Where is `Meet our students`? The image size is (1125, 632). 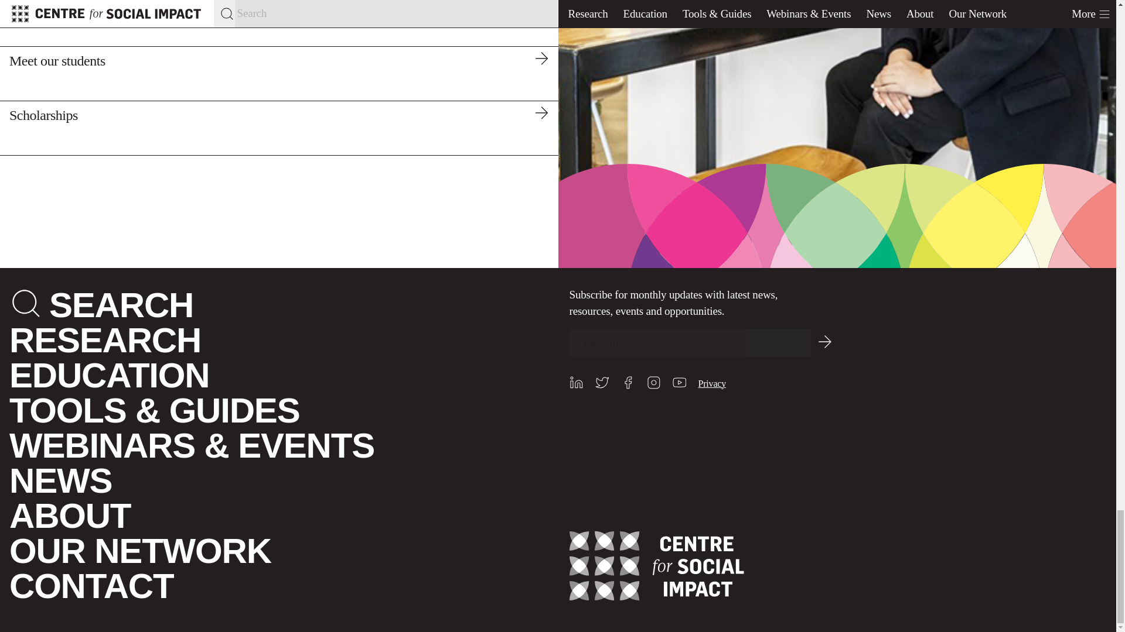 Meet our students is located at coordinates (279, 73).